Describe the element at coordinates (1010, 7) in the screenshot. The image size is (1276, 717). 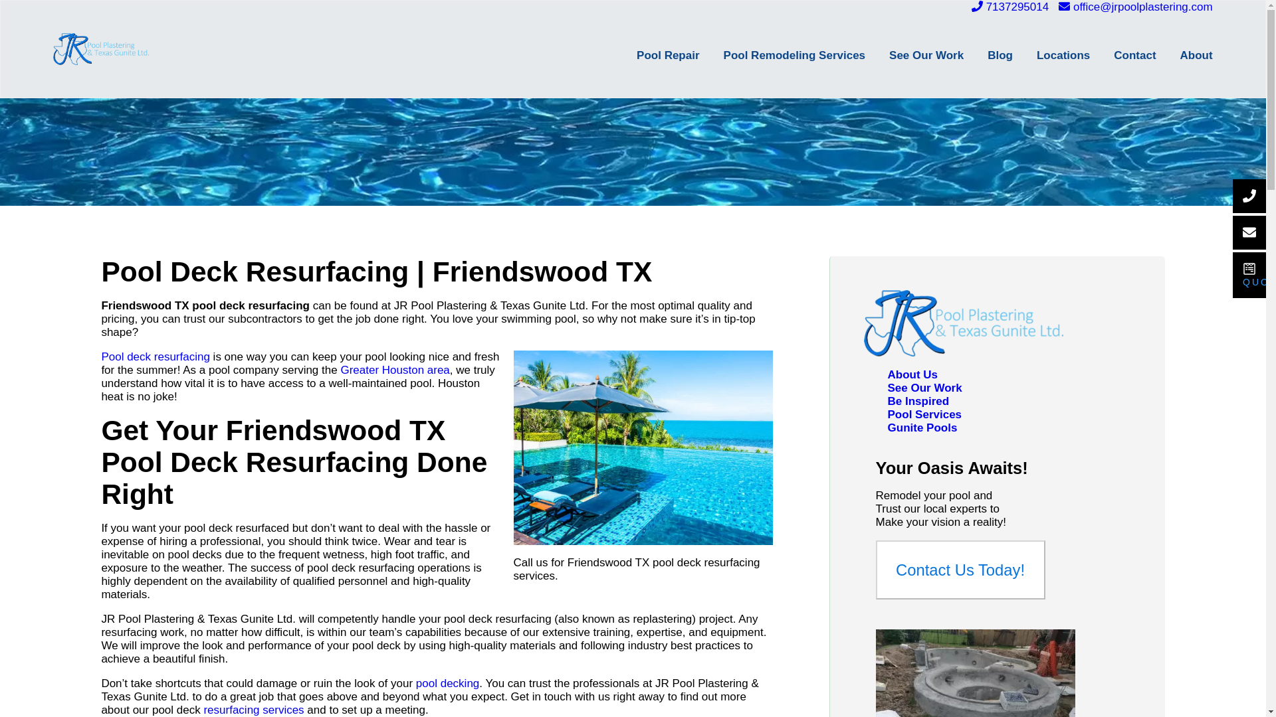
I see `7137295014` at that location.